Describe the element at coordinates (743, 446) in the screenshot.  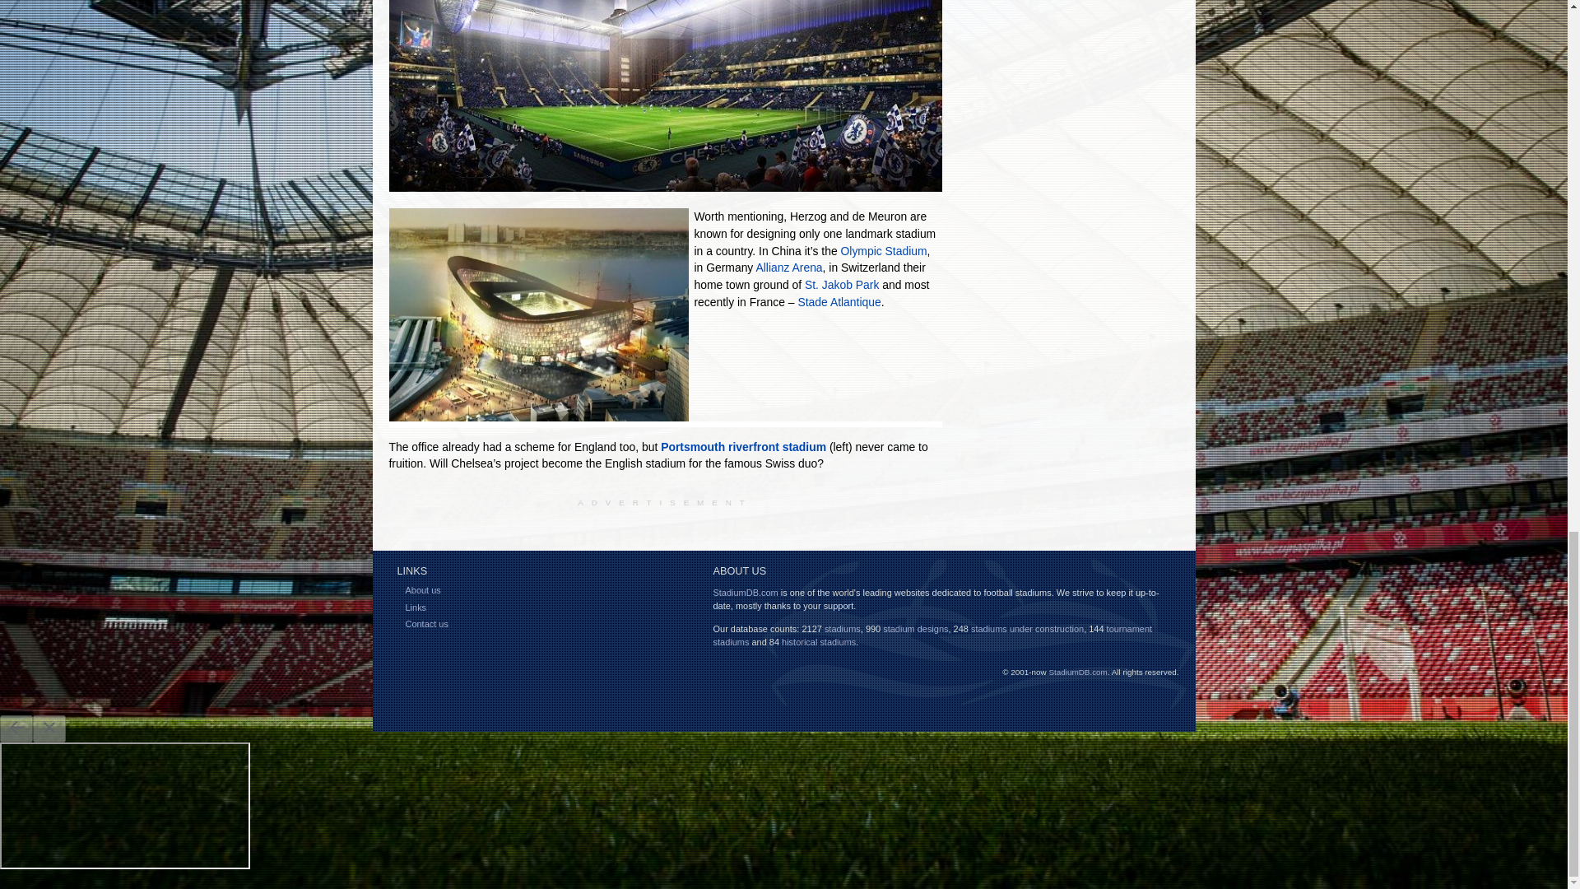
I see `Portsmouth riverfront stadium` at that location.